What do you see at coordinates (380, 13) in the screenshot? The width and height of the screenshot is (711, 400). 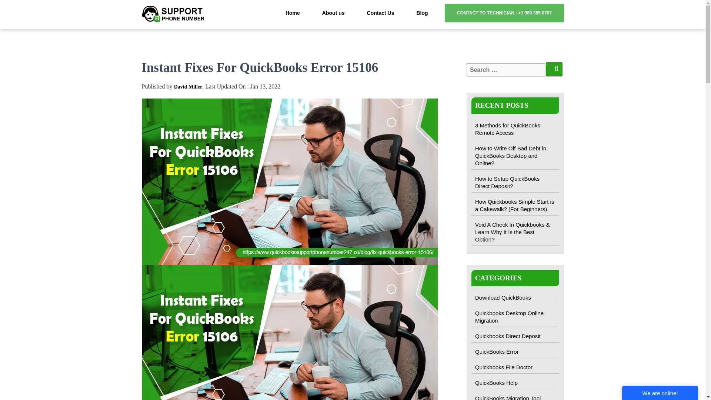 I see `Contact Us` at bounding box center [380, 13].